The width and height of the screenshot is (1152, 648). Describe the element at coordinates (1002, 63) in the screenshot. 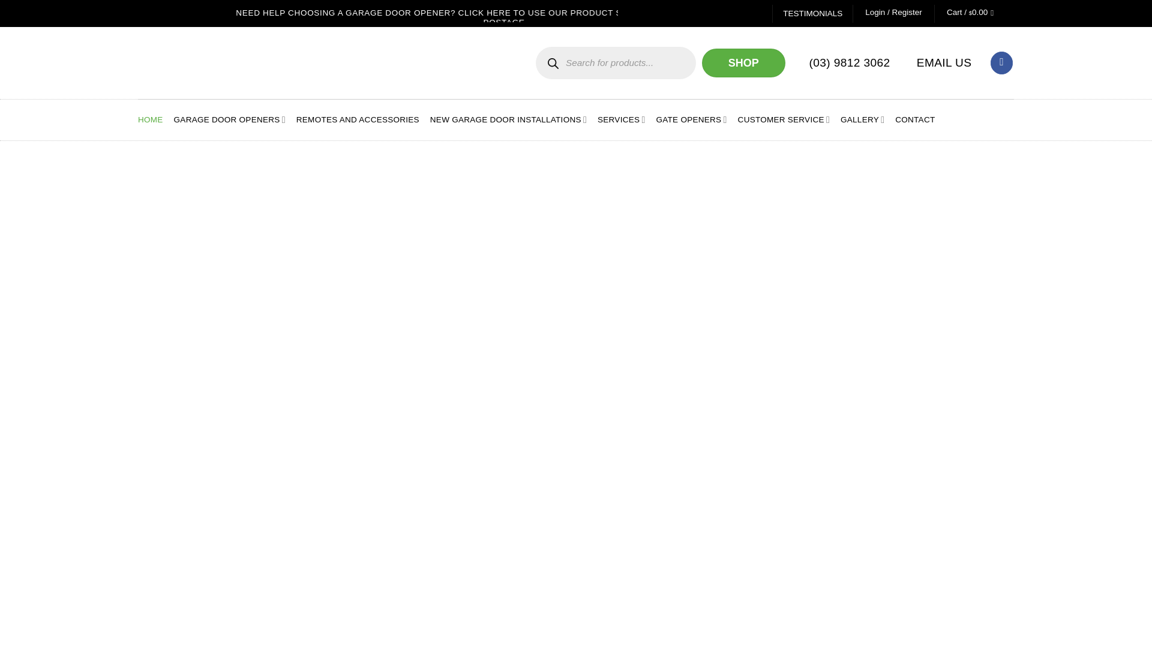

I see `Follow on Facebook` at that location.